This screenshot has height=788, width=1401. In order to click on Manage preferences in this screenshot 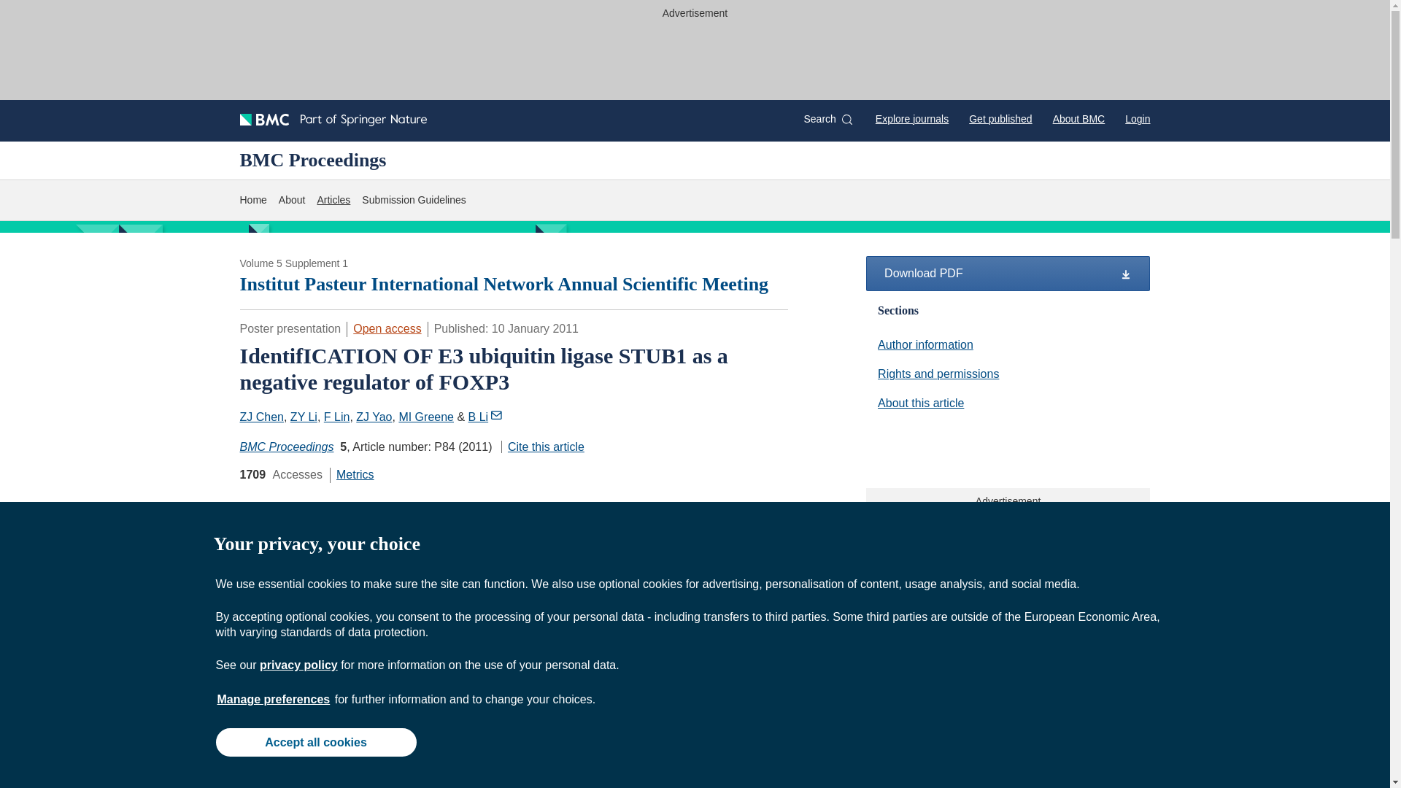, I will do `click(387, 328)`.